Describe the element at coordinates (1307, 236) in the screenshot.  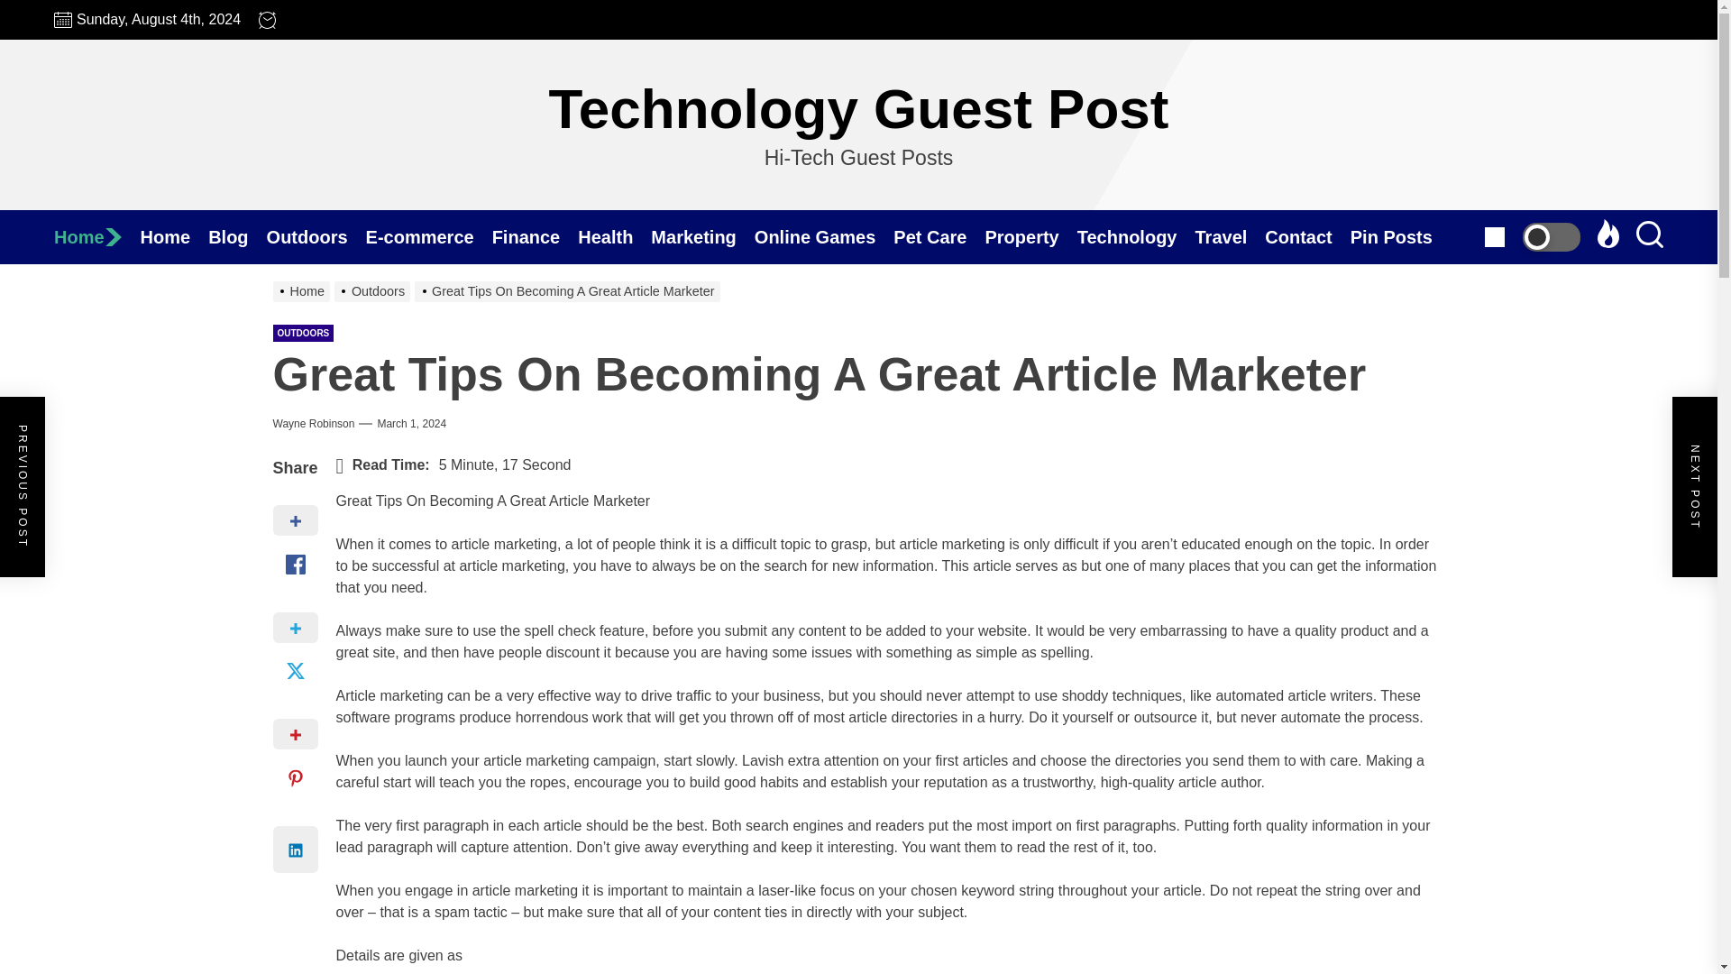
I see `Contact` at that location.